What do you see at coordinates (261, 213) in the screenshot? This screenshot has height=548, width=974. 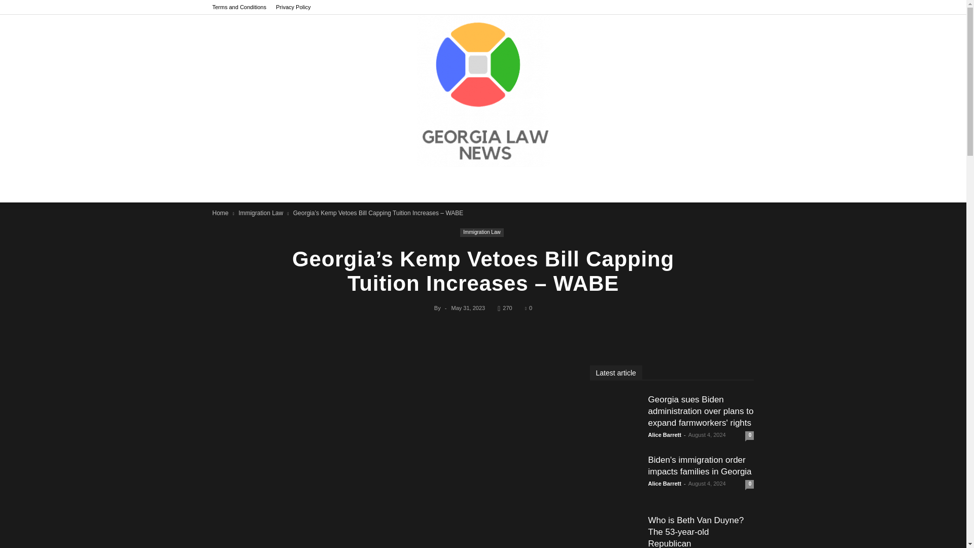 I see `Immigration Law` at bounding box center [261, 213].